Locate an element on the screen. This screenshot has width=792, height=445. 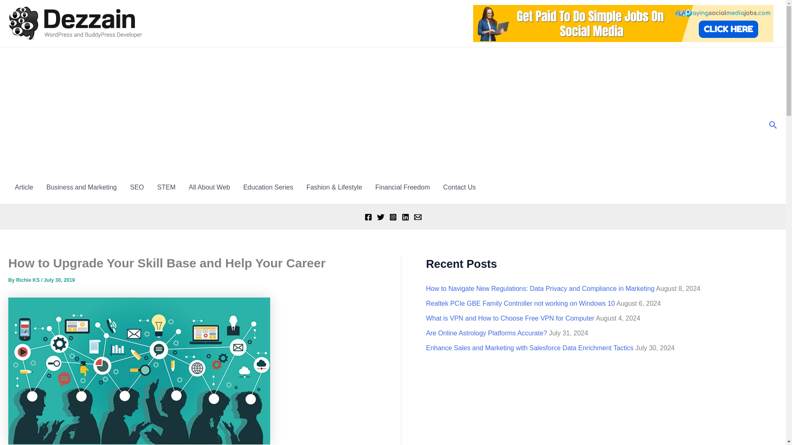
View all posts by Richie KS is located at coordinates (28, 280).